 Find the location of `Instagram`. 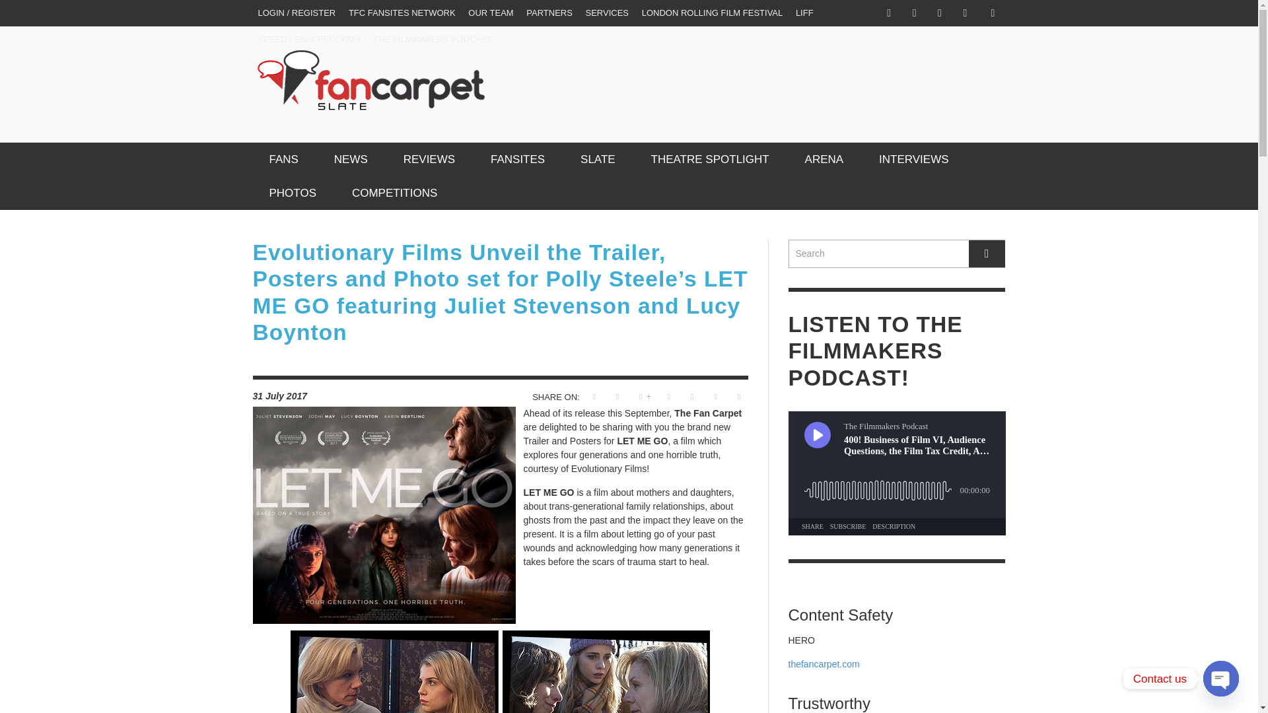

Instagram is located at coordinates (914, 13).